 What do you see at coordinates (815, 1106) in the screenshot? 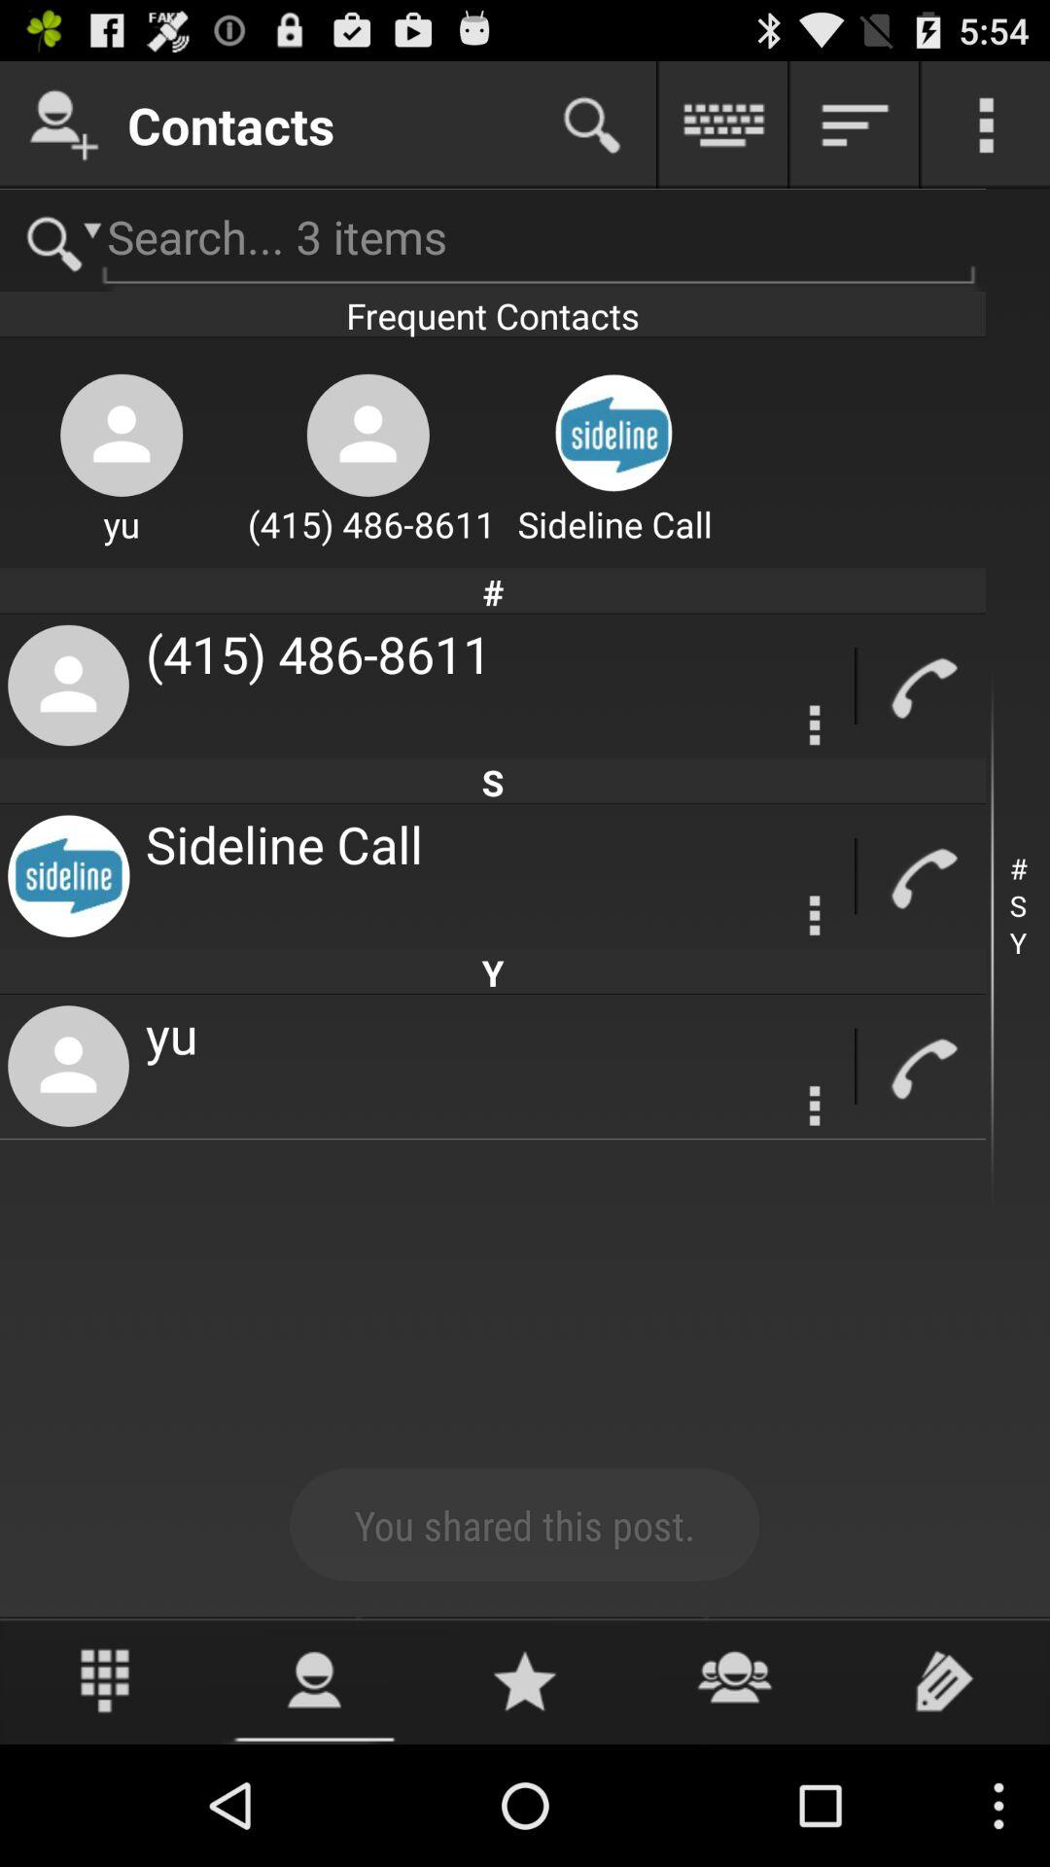
I see `more information on contact` at bounding box center [815, 1106].